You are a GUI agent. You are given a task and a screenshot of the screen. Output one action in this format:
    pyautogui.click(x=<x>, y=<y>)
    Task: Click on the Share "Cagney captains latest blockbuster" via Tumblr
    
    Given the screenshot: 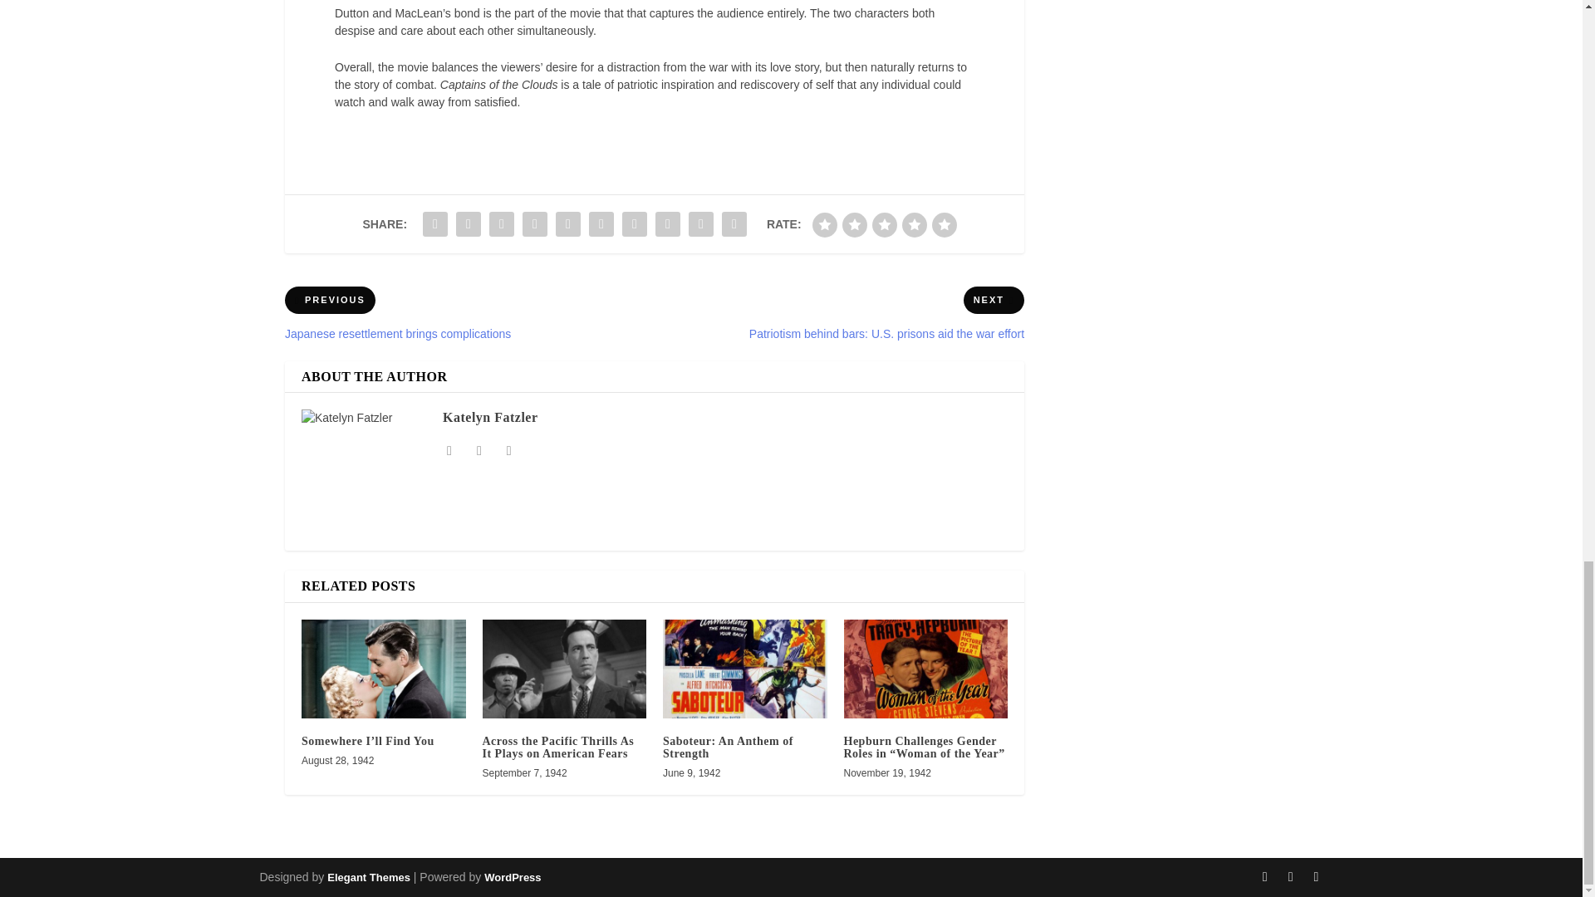 What is the action you would take?
    pyautogui.click(x=535, y=224)
    